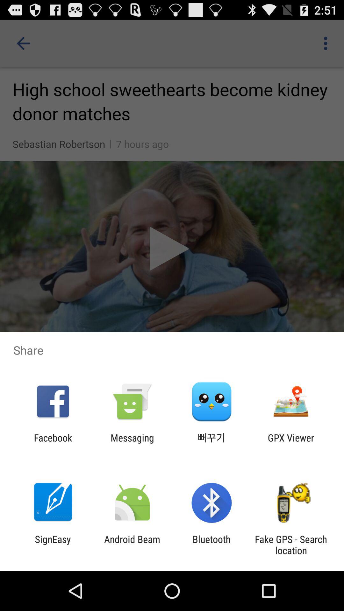 Image resolution: width=344 pixels, height=611 pixels. Describe the element at coordinates (211, 443) in the screenshot. I see `press the icon to the left of the gpx viewer icon` at that location.